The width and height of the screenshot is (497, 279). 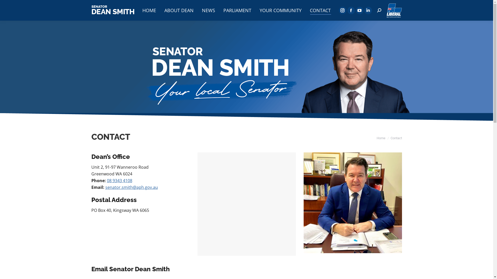 I want to click on Instagram page opens in new window, so click(x=342, y=10).